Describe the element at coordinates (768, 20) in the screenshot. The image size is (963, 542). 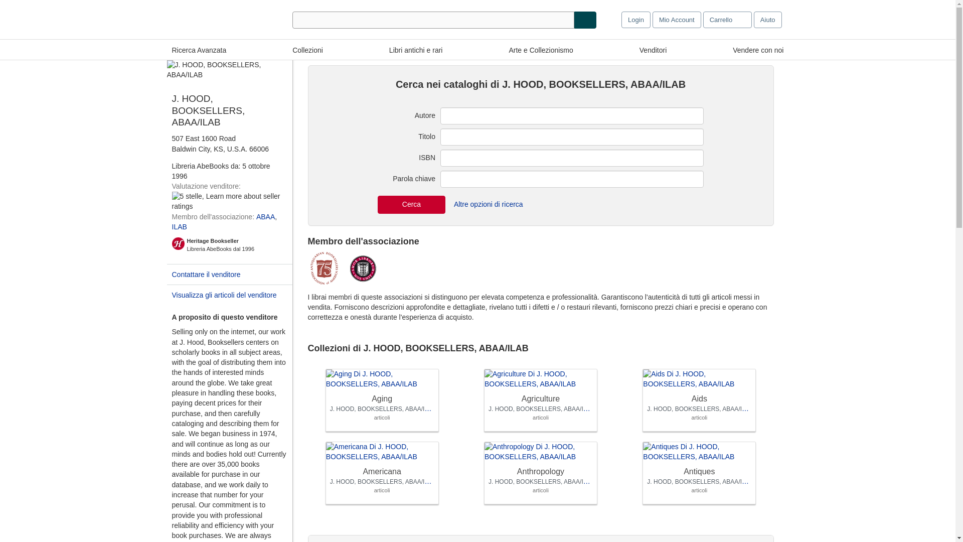
I see `Aiuto` at that location.